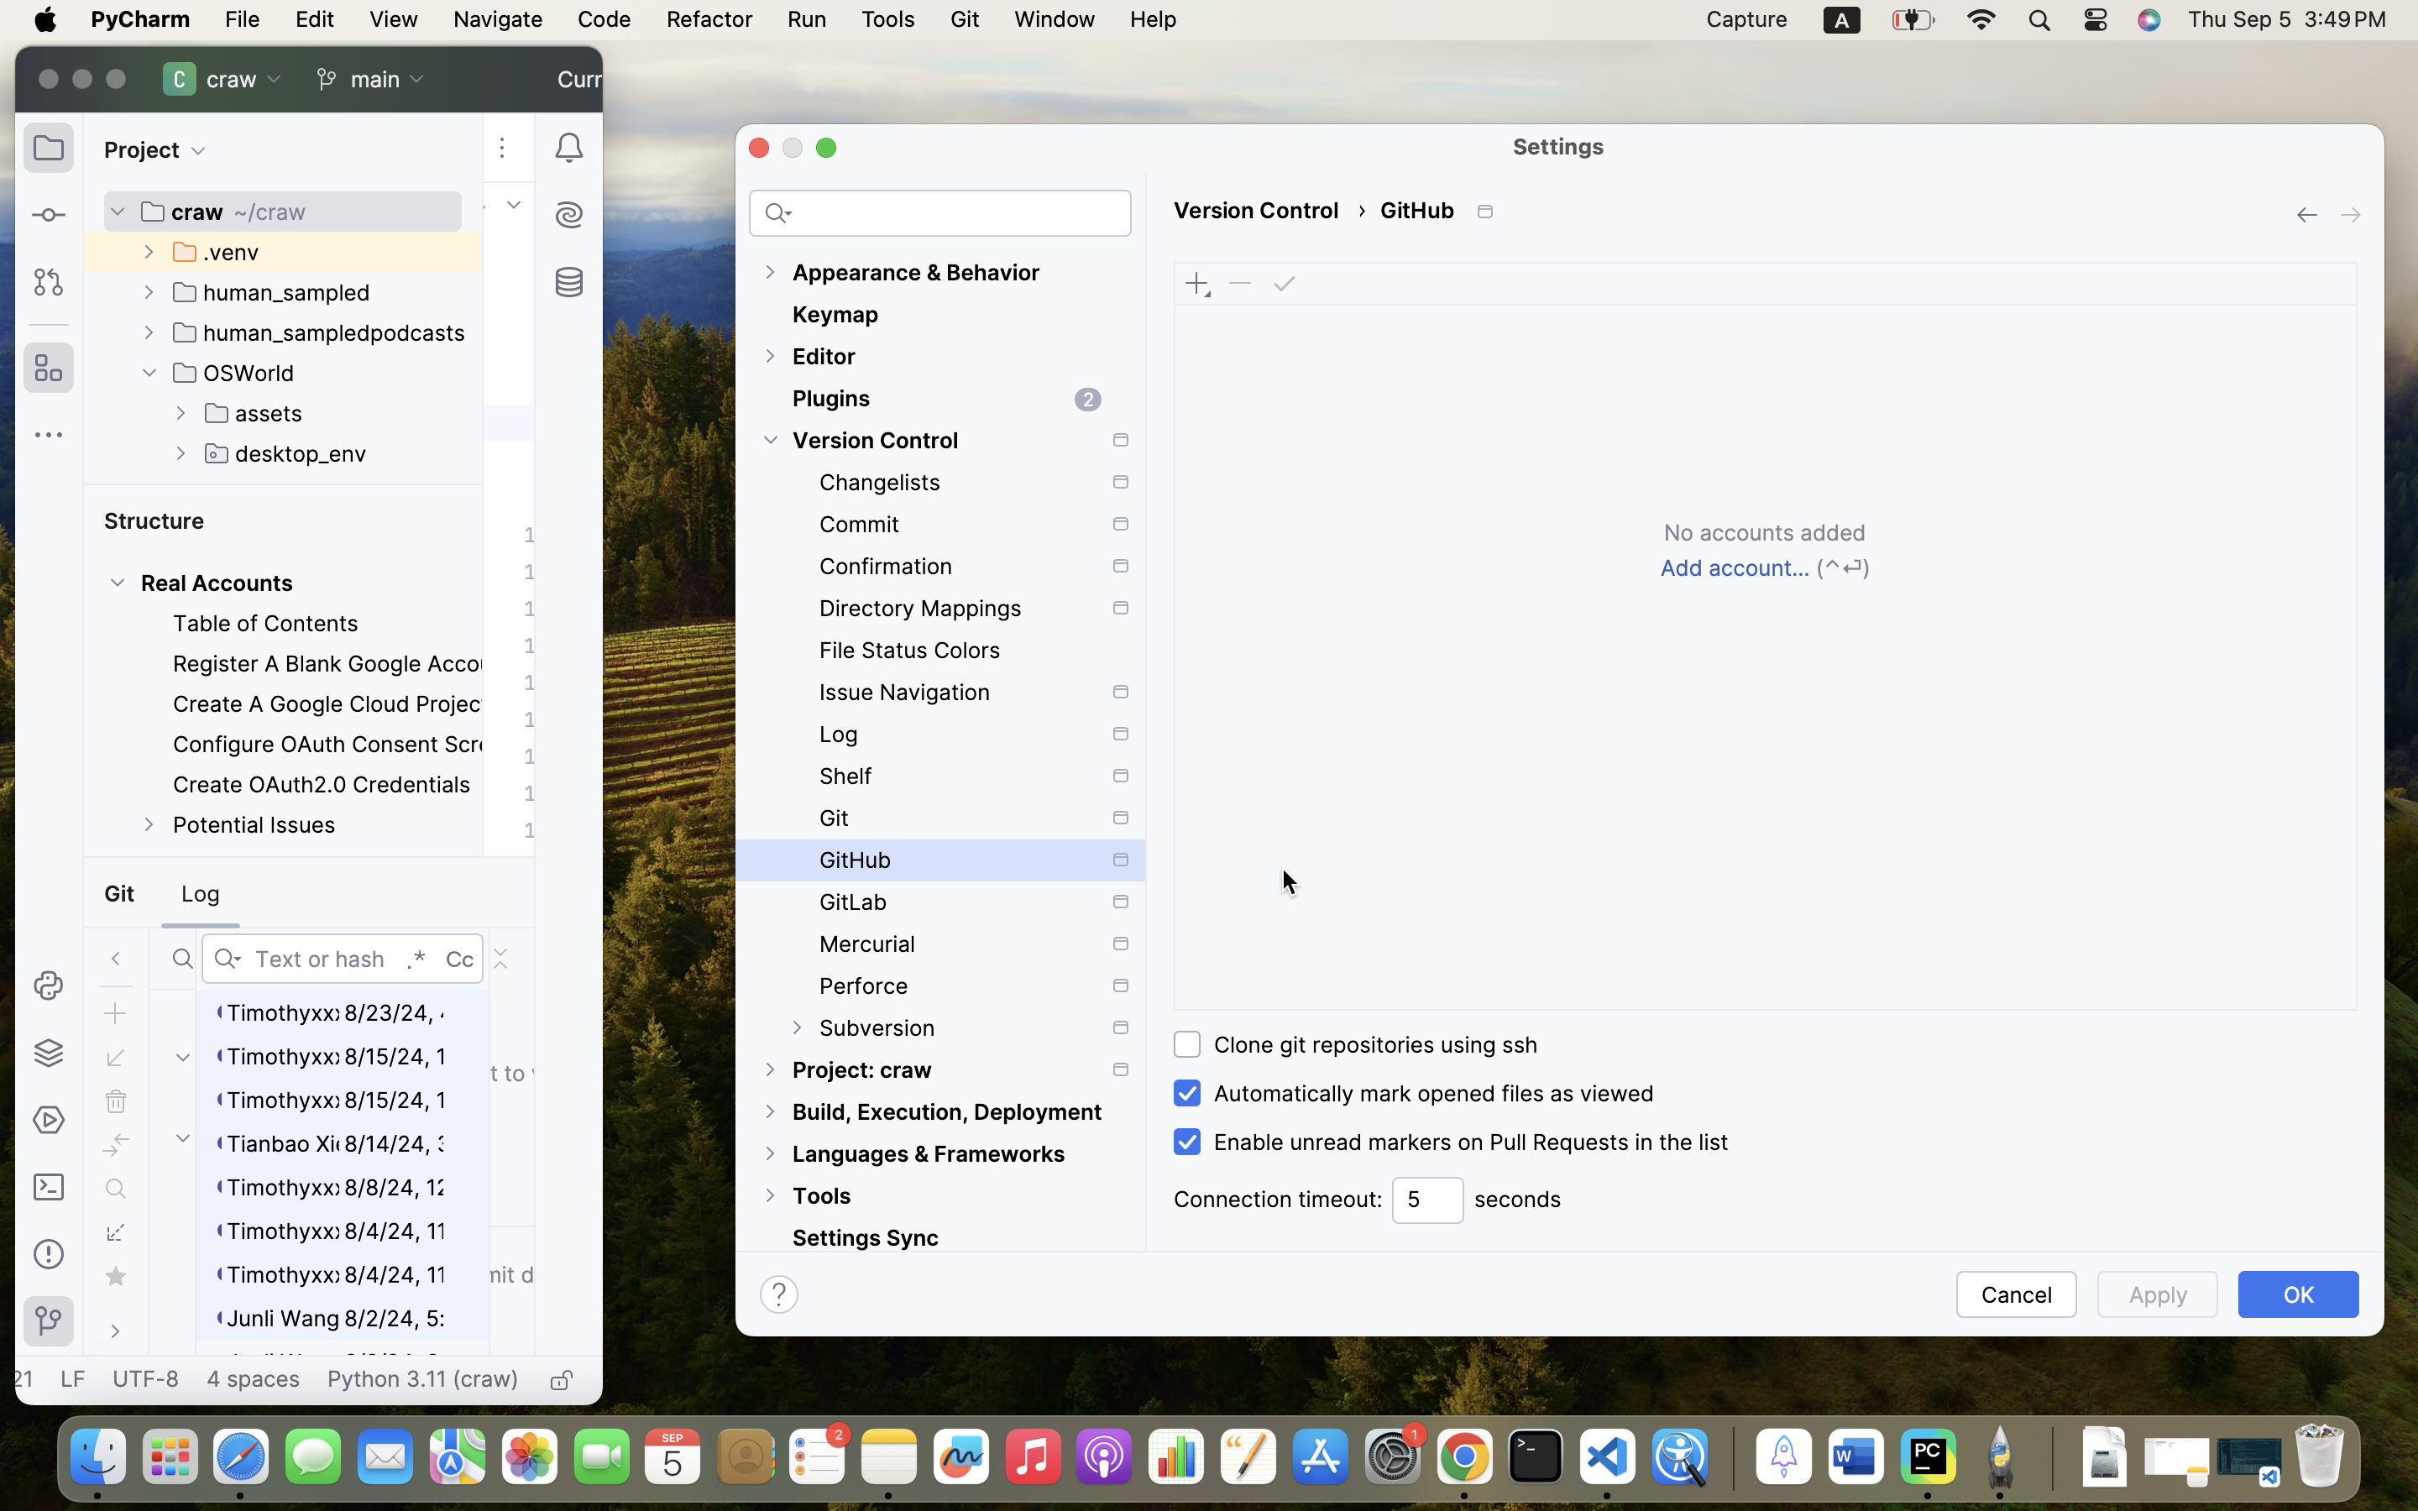 The width and height of the screenshot is (2418, 1511). Describe the element at coordinates (1559, 146) in the screenshot. I see `Settings` at that location.